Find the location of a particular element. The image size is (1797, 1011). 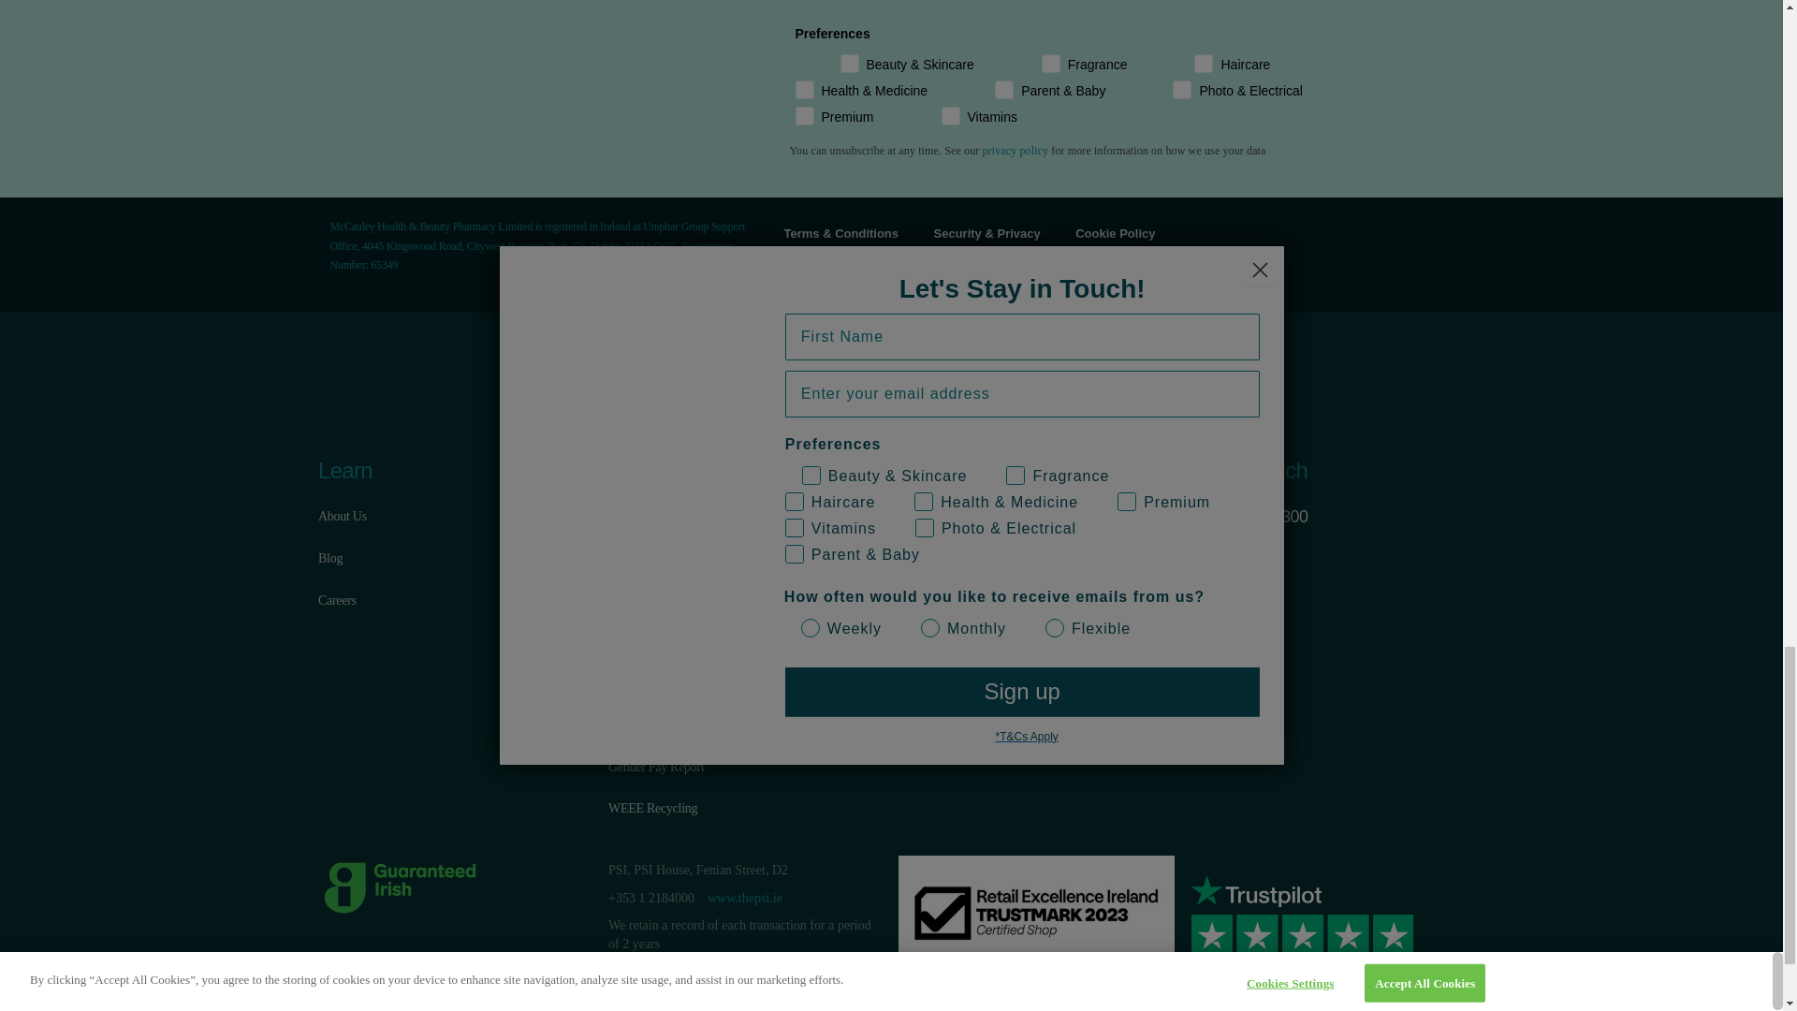

on is located at coordinates (1297, 69).